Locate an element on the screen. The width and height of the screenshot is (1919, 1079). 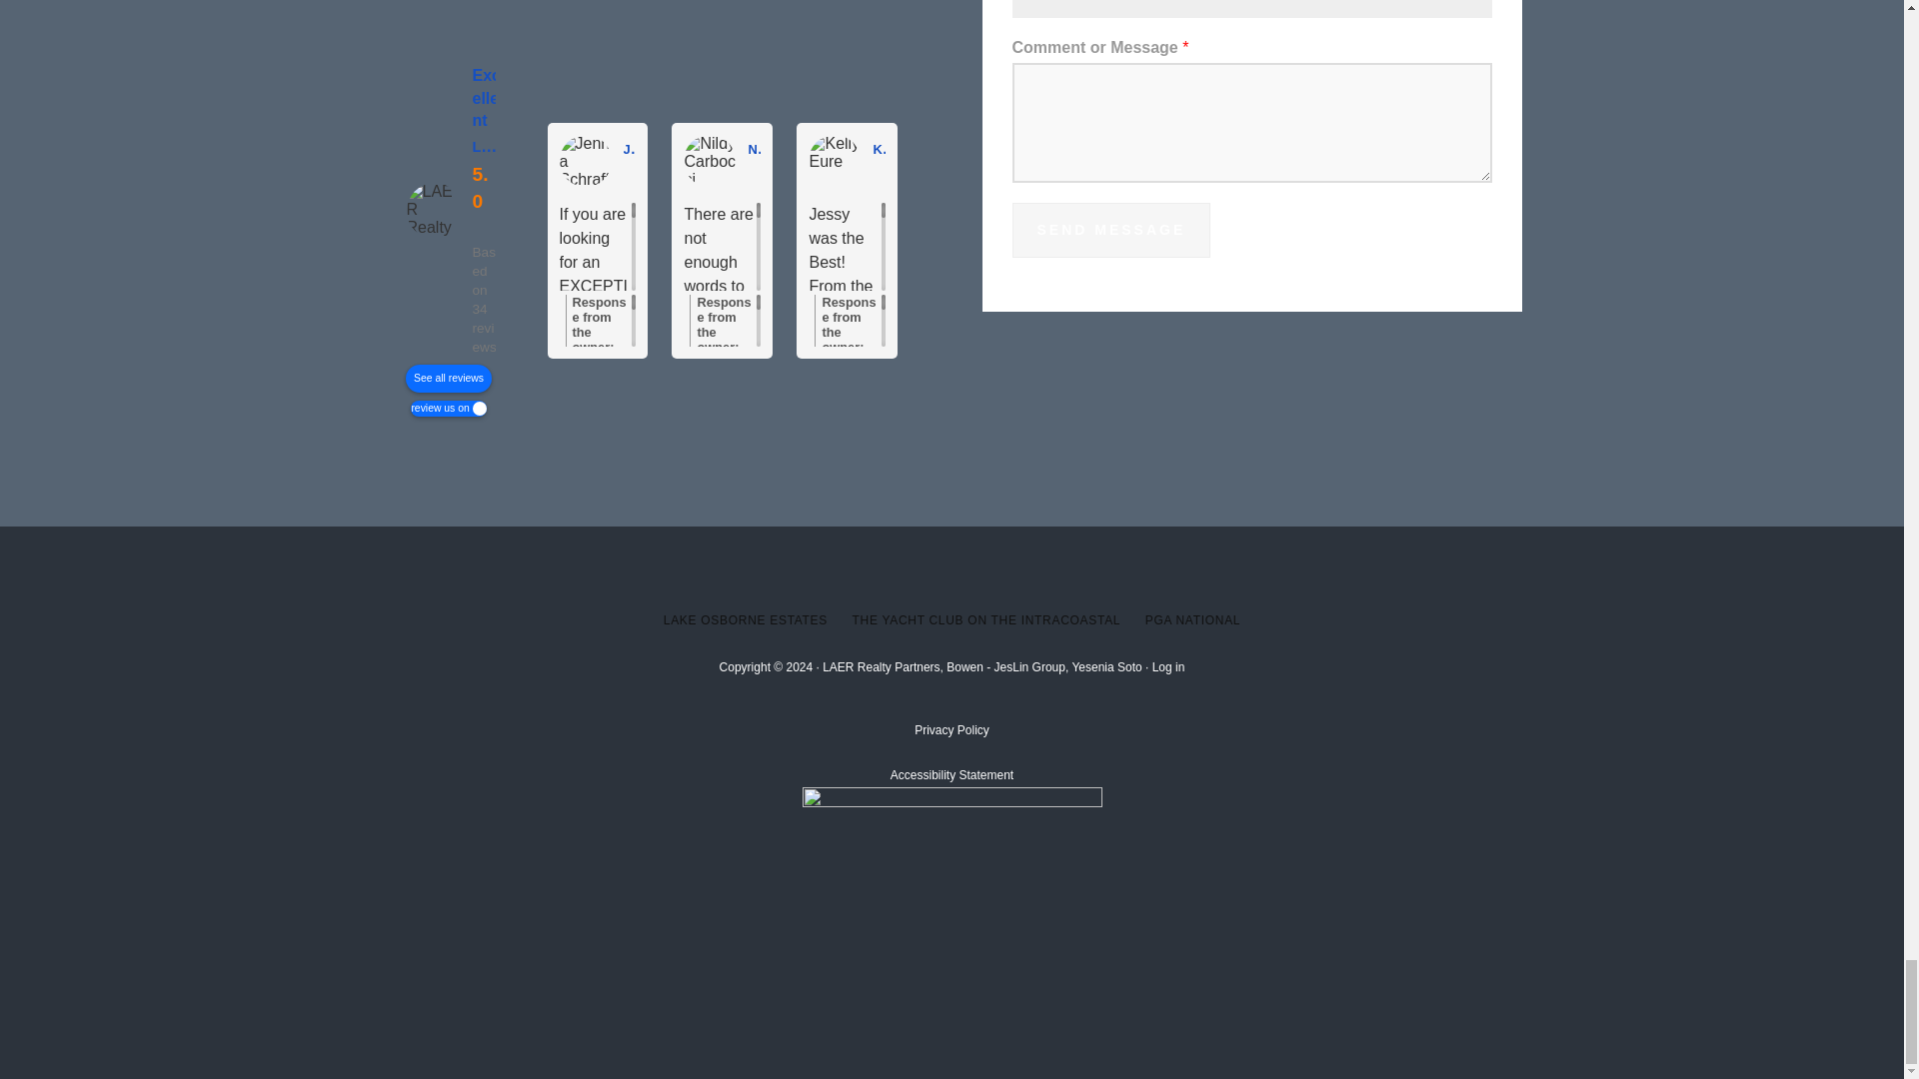
Henryk Maedler-Kron is located at coordinates (1084, 160).